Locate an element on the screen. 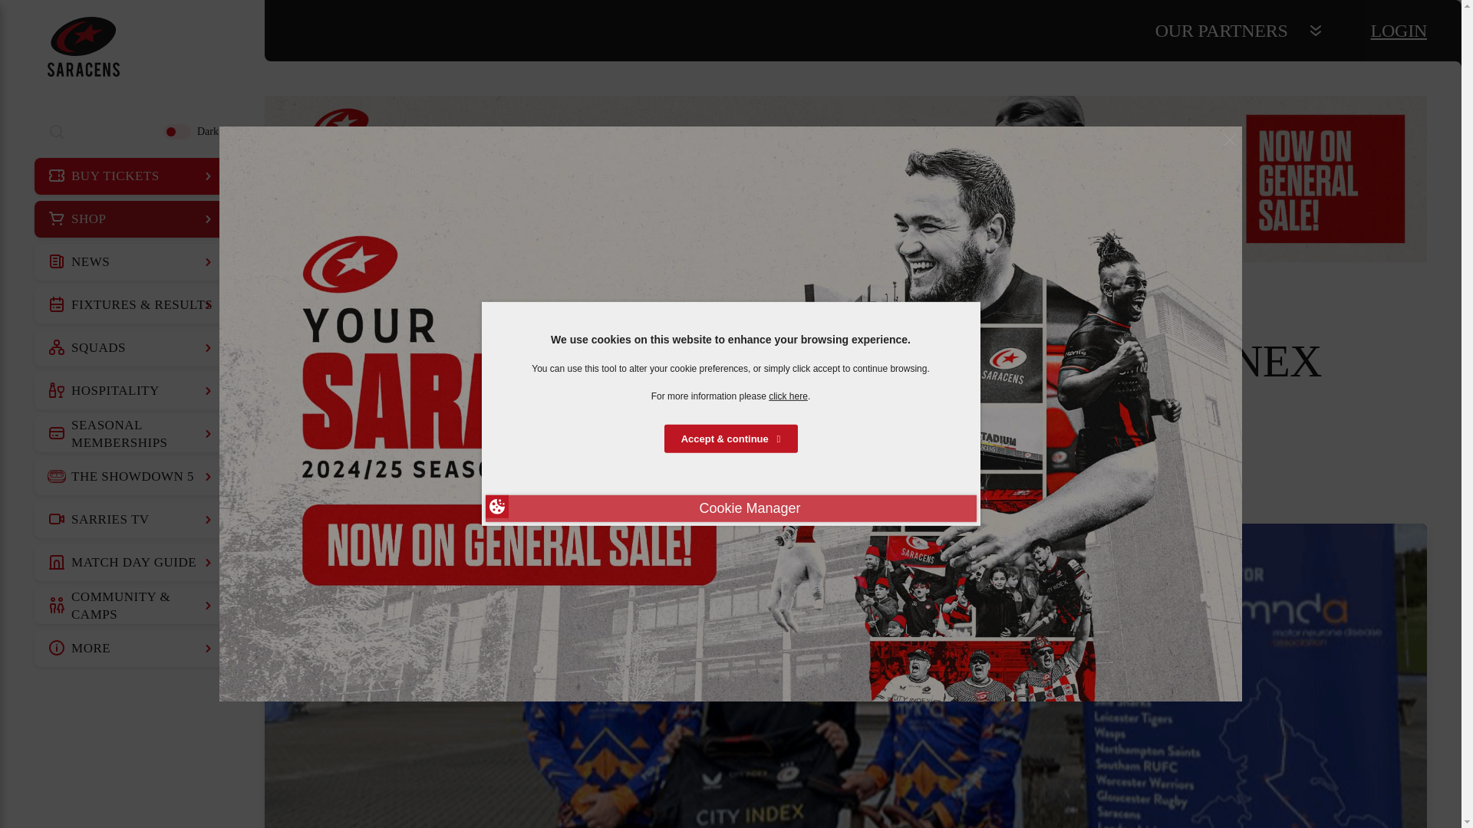 The image size is (1473, 828). HOSPITALITY is located at coordinates (132, 391).